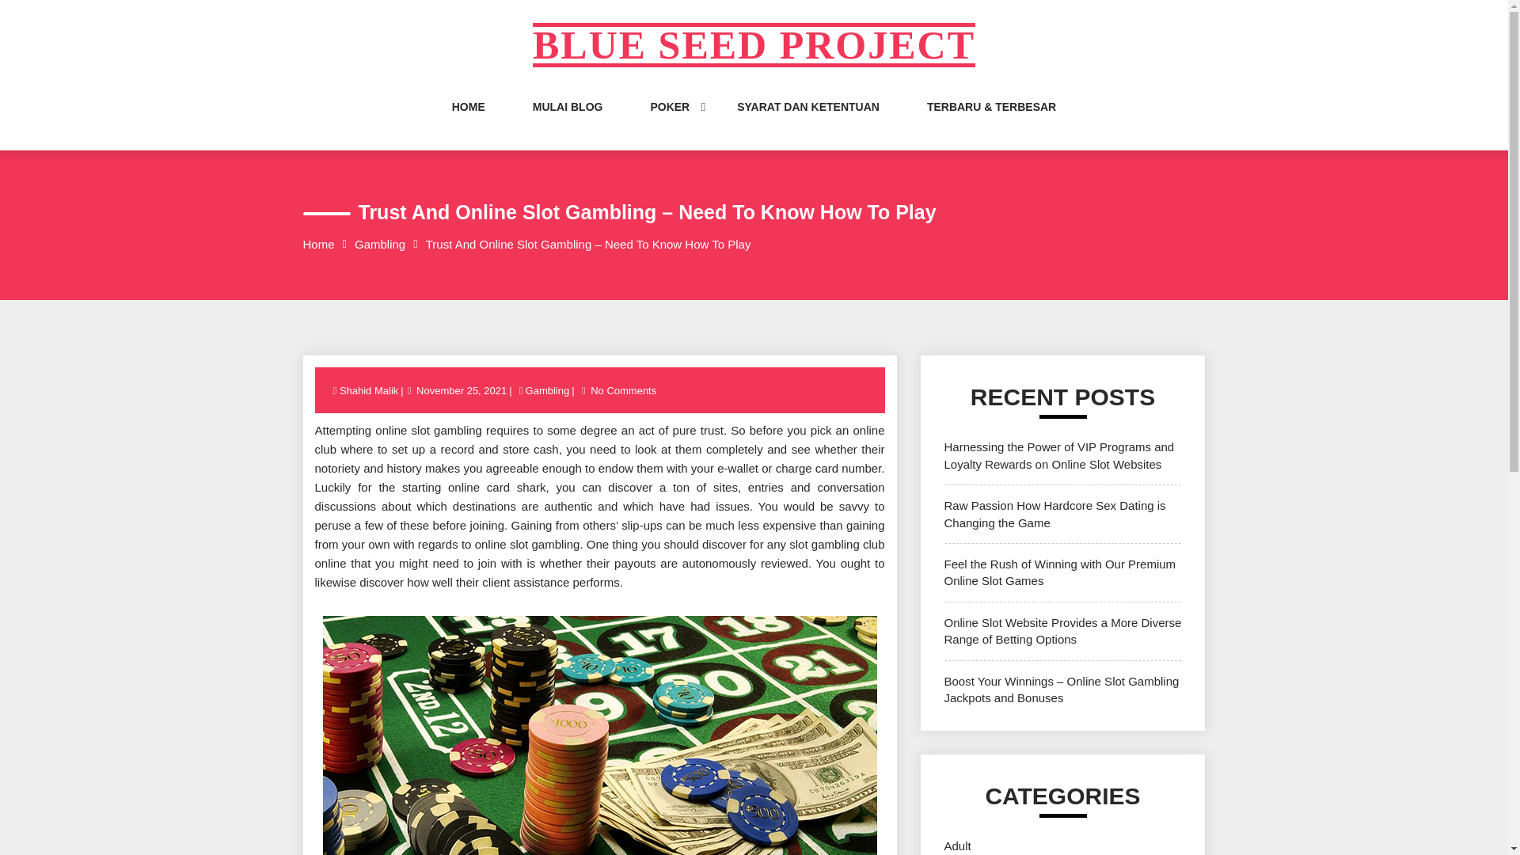  I want to click on MULAI BLOG, so click(568, 122).